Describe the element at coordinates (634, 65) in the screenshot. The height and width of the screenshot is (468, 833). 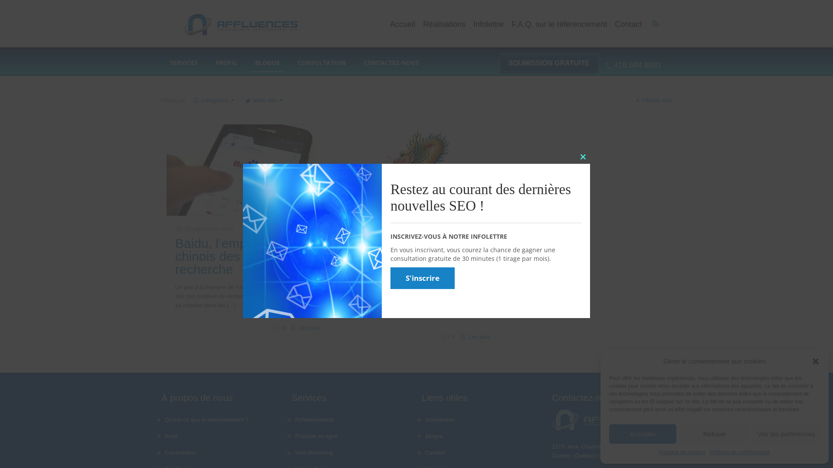
I see `418.684.8881` at that location.